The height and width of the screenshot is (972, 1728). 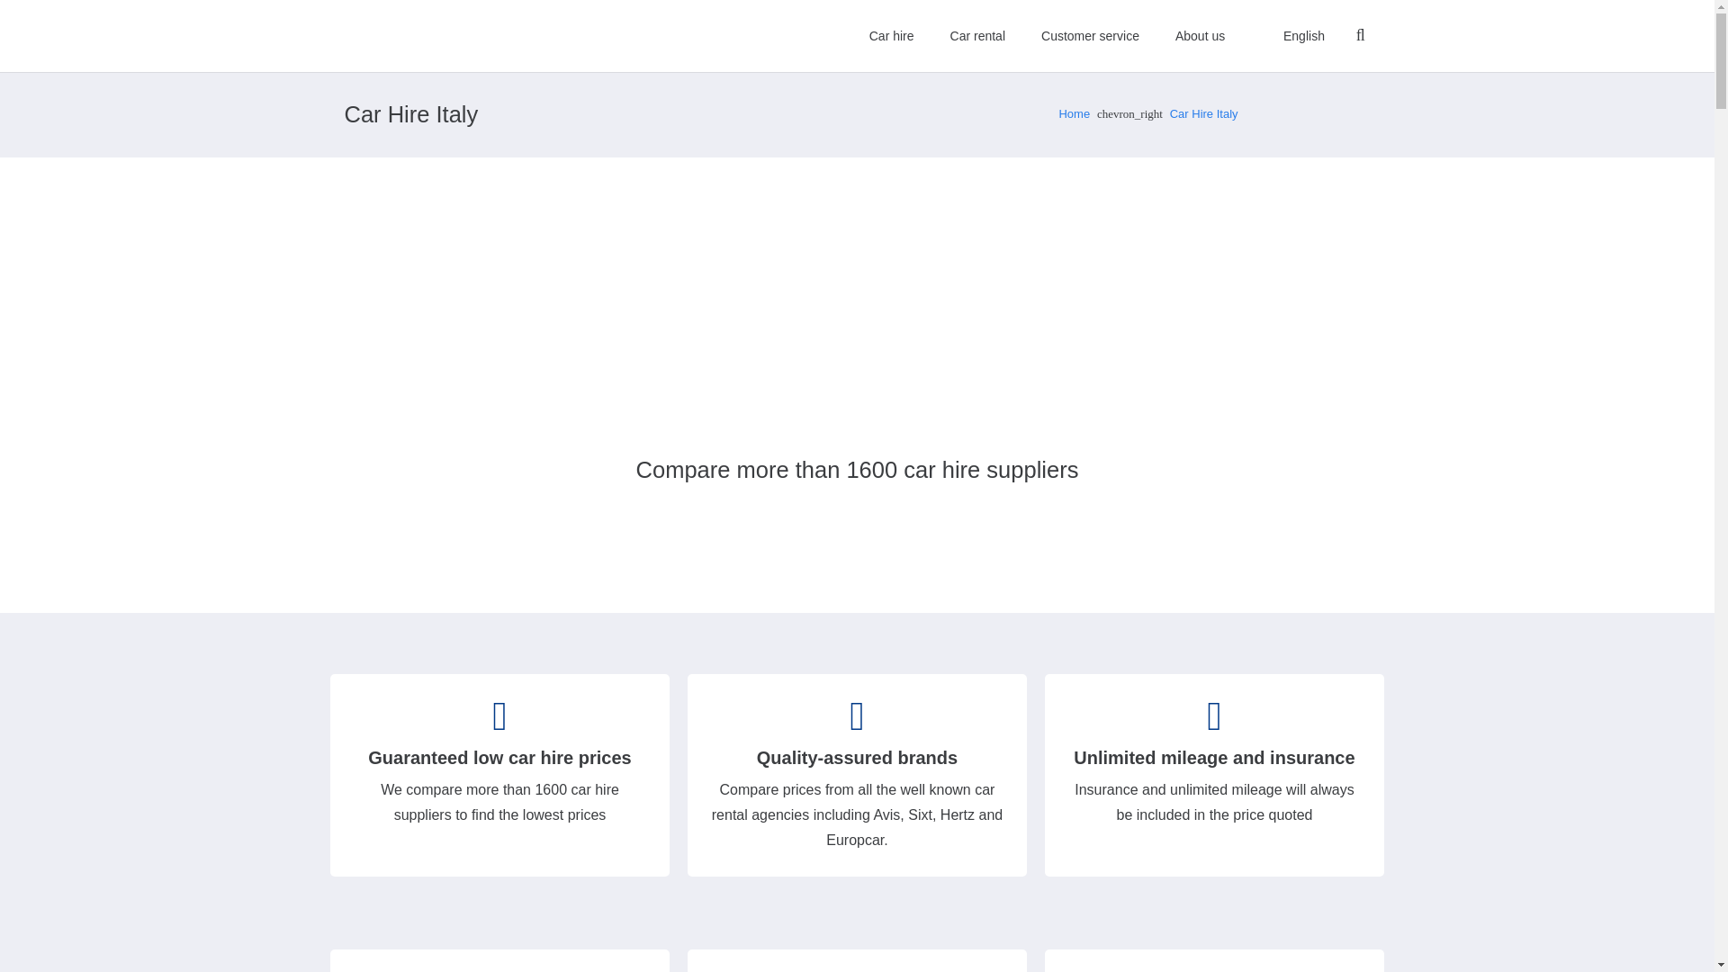 I want to click on Customer service, so click(x=1090, y=36).